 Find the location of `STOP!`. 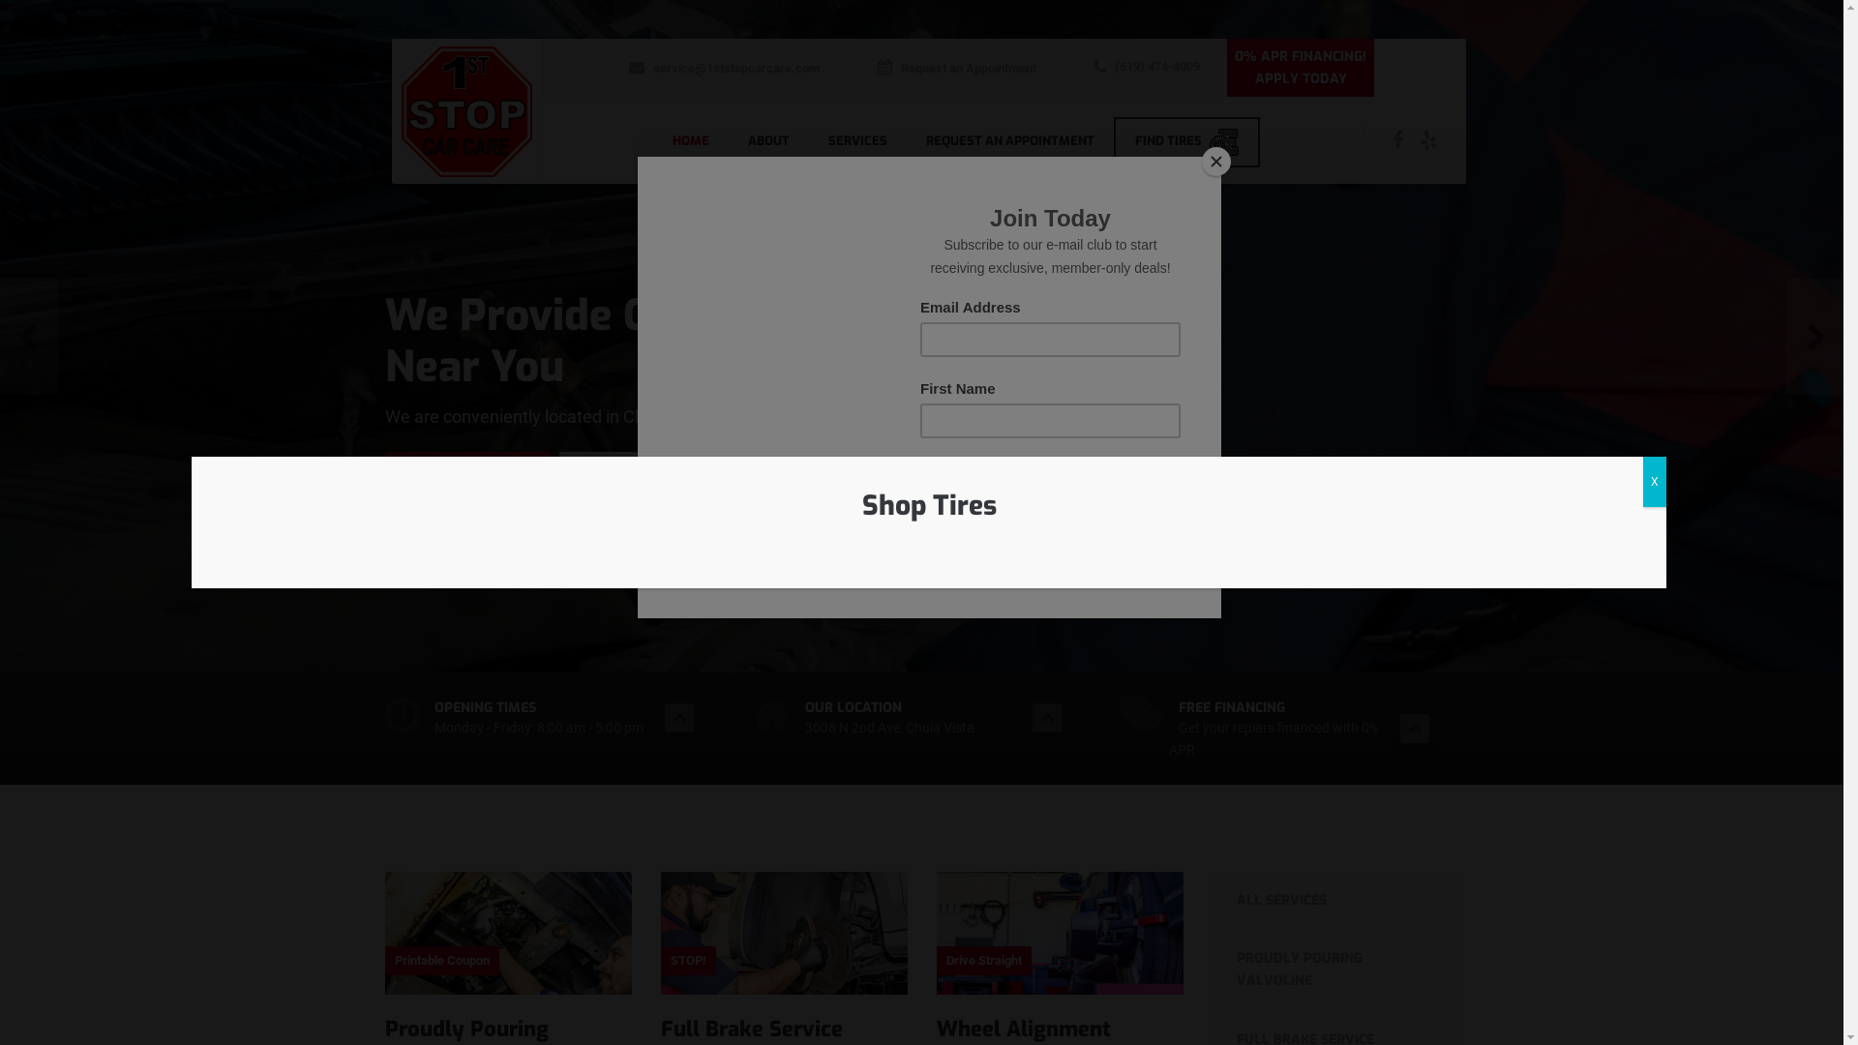

STOP! is located at coordinates (784, 944).